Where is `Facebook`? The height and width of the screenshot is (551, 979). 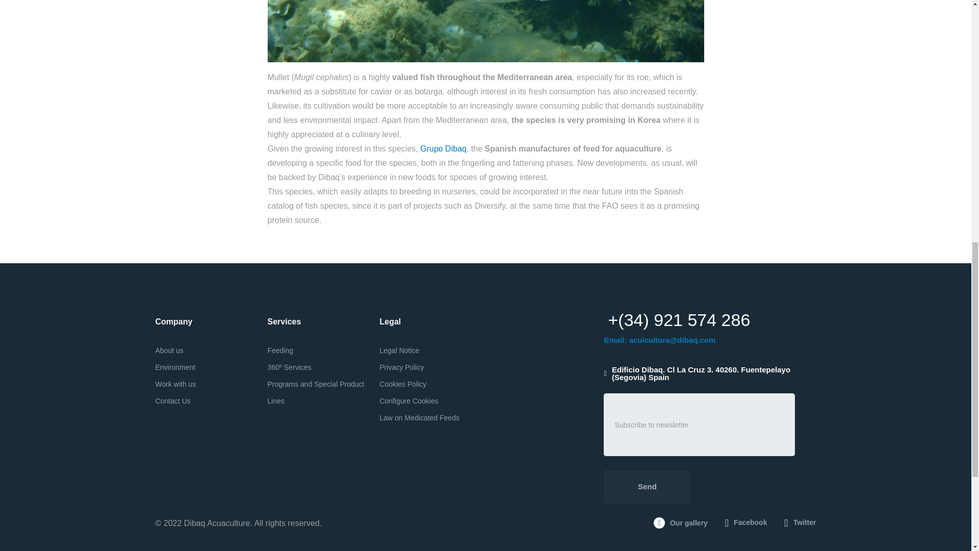
Facebook is located at coordinates (746, 522).